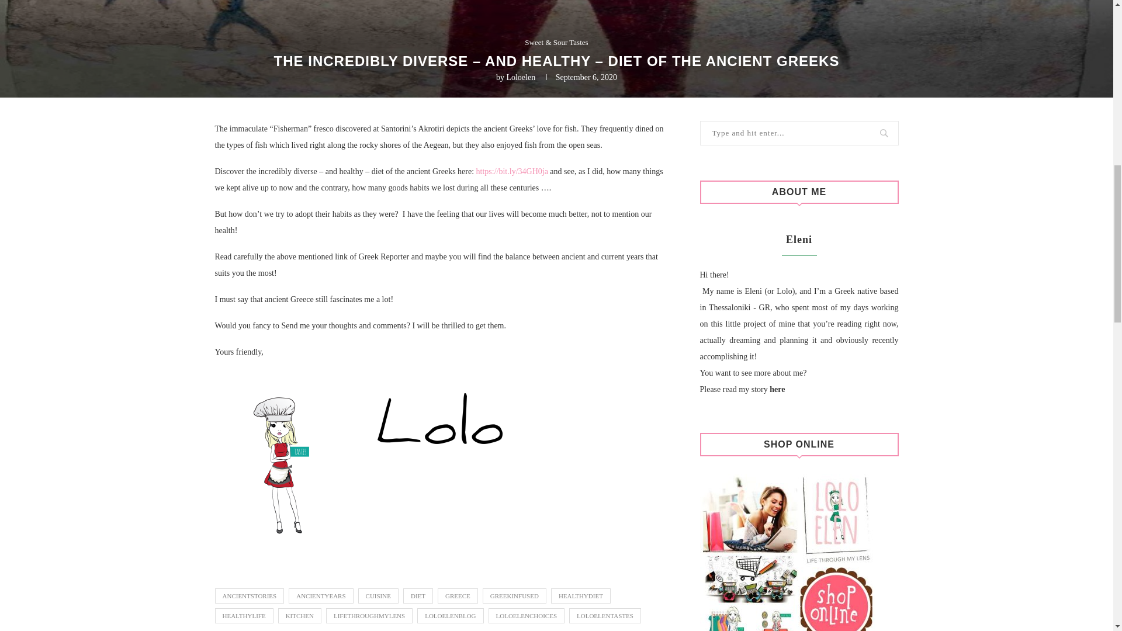 This screenshot has width=1122, height=631. Describe the element at coordinates (250, 595) in the screenshot. I see `ANCIENTSTORIES` at that location.